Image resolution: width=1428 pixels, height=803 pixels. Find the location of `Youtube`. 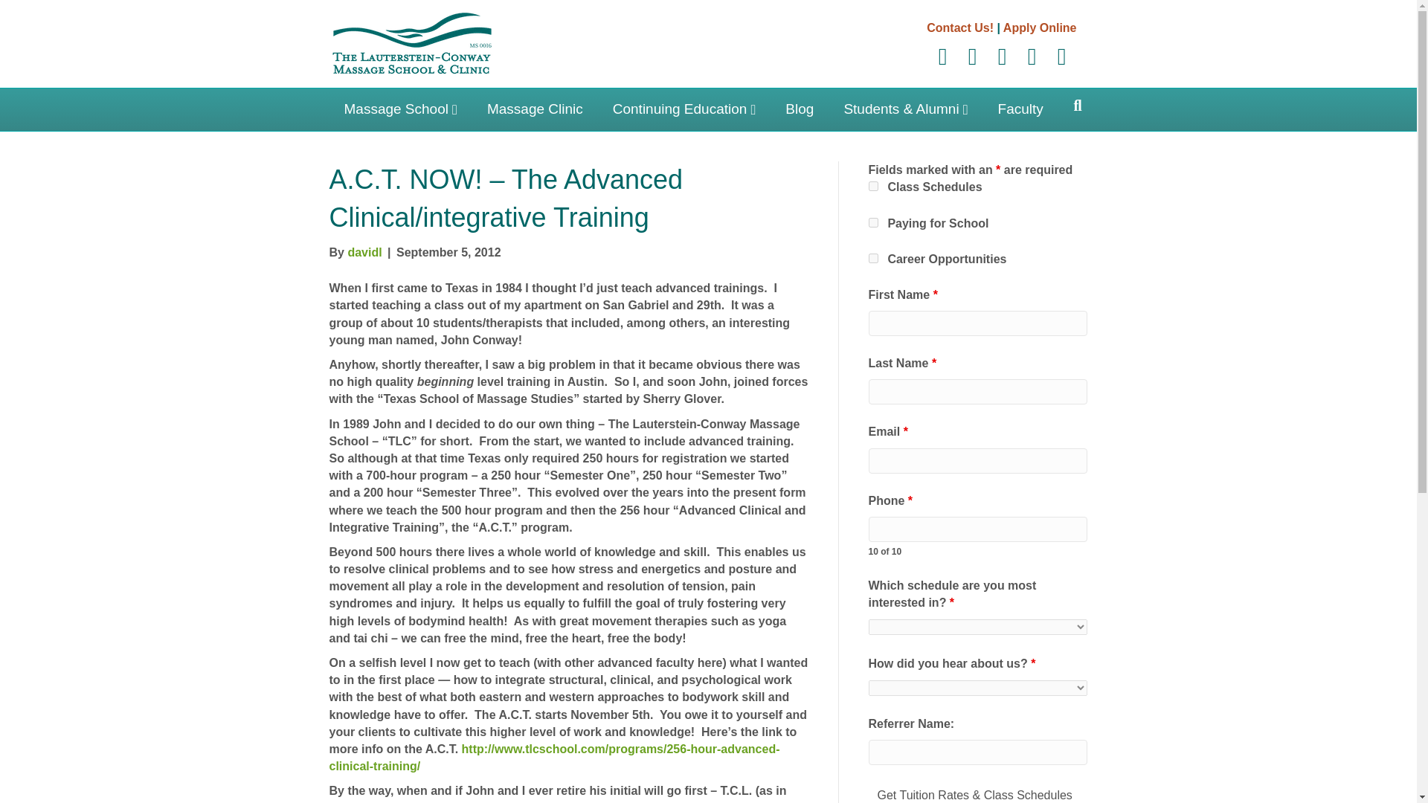

Youtube is located at coordinates (1003, 57).